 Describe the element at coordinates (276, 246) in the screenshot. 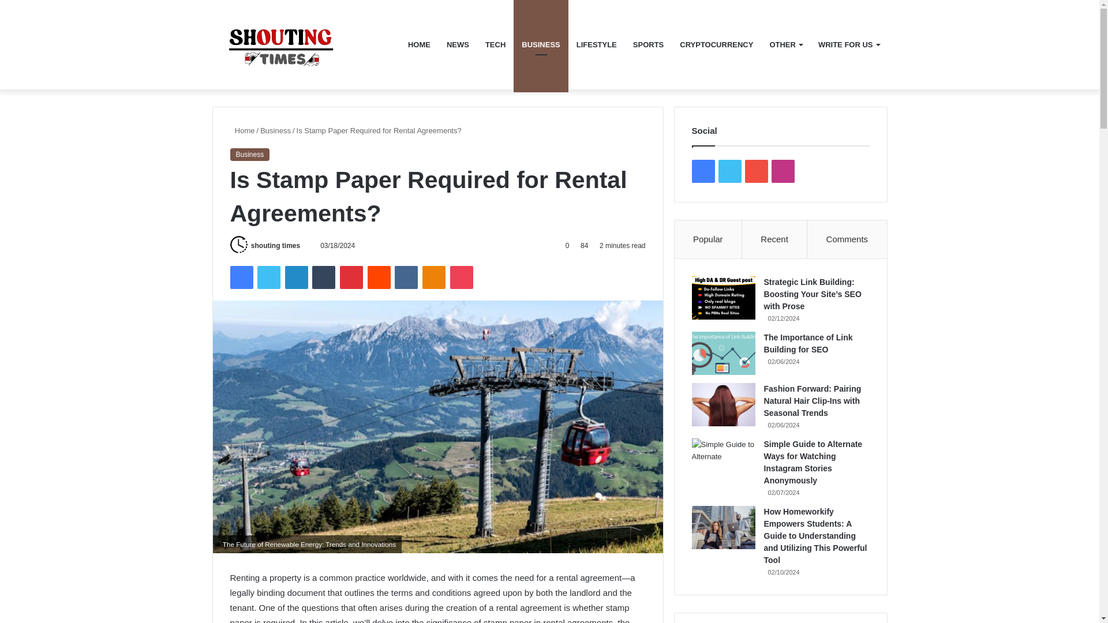

I see `shouting times` at that location.